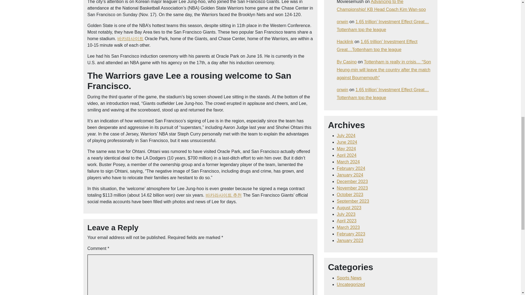  What do you see at coordinates (347, 62) in the screenshot?
I see `By Casino` at bounding box center [347, 62].